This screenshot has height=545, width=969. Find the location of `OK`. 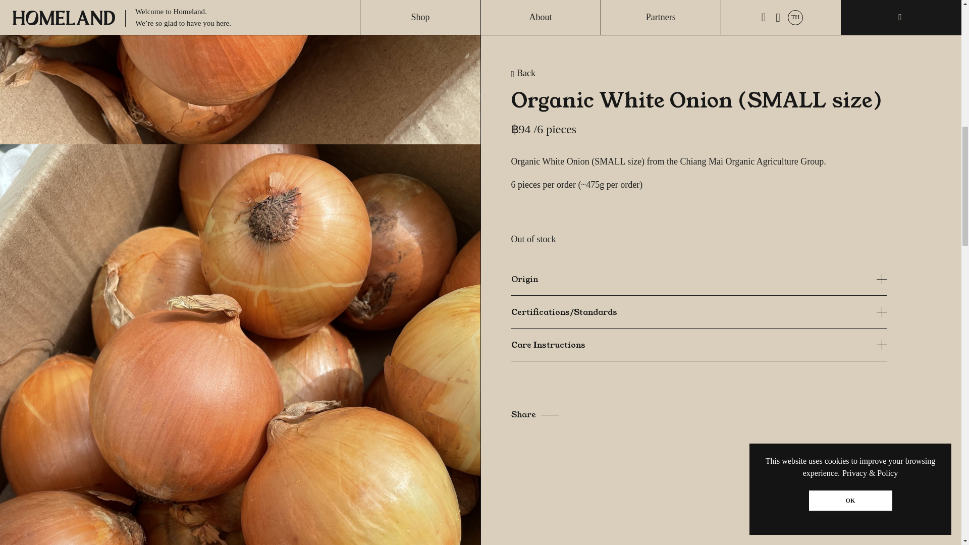

OK is located at coordinates (850, 53).